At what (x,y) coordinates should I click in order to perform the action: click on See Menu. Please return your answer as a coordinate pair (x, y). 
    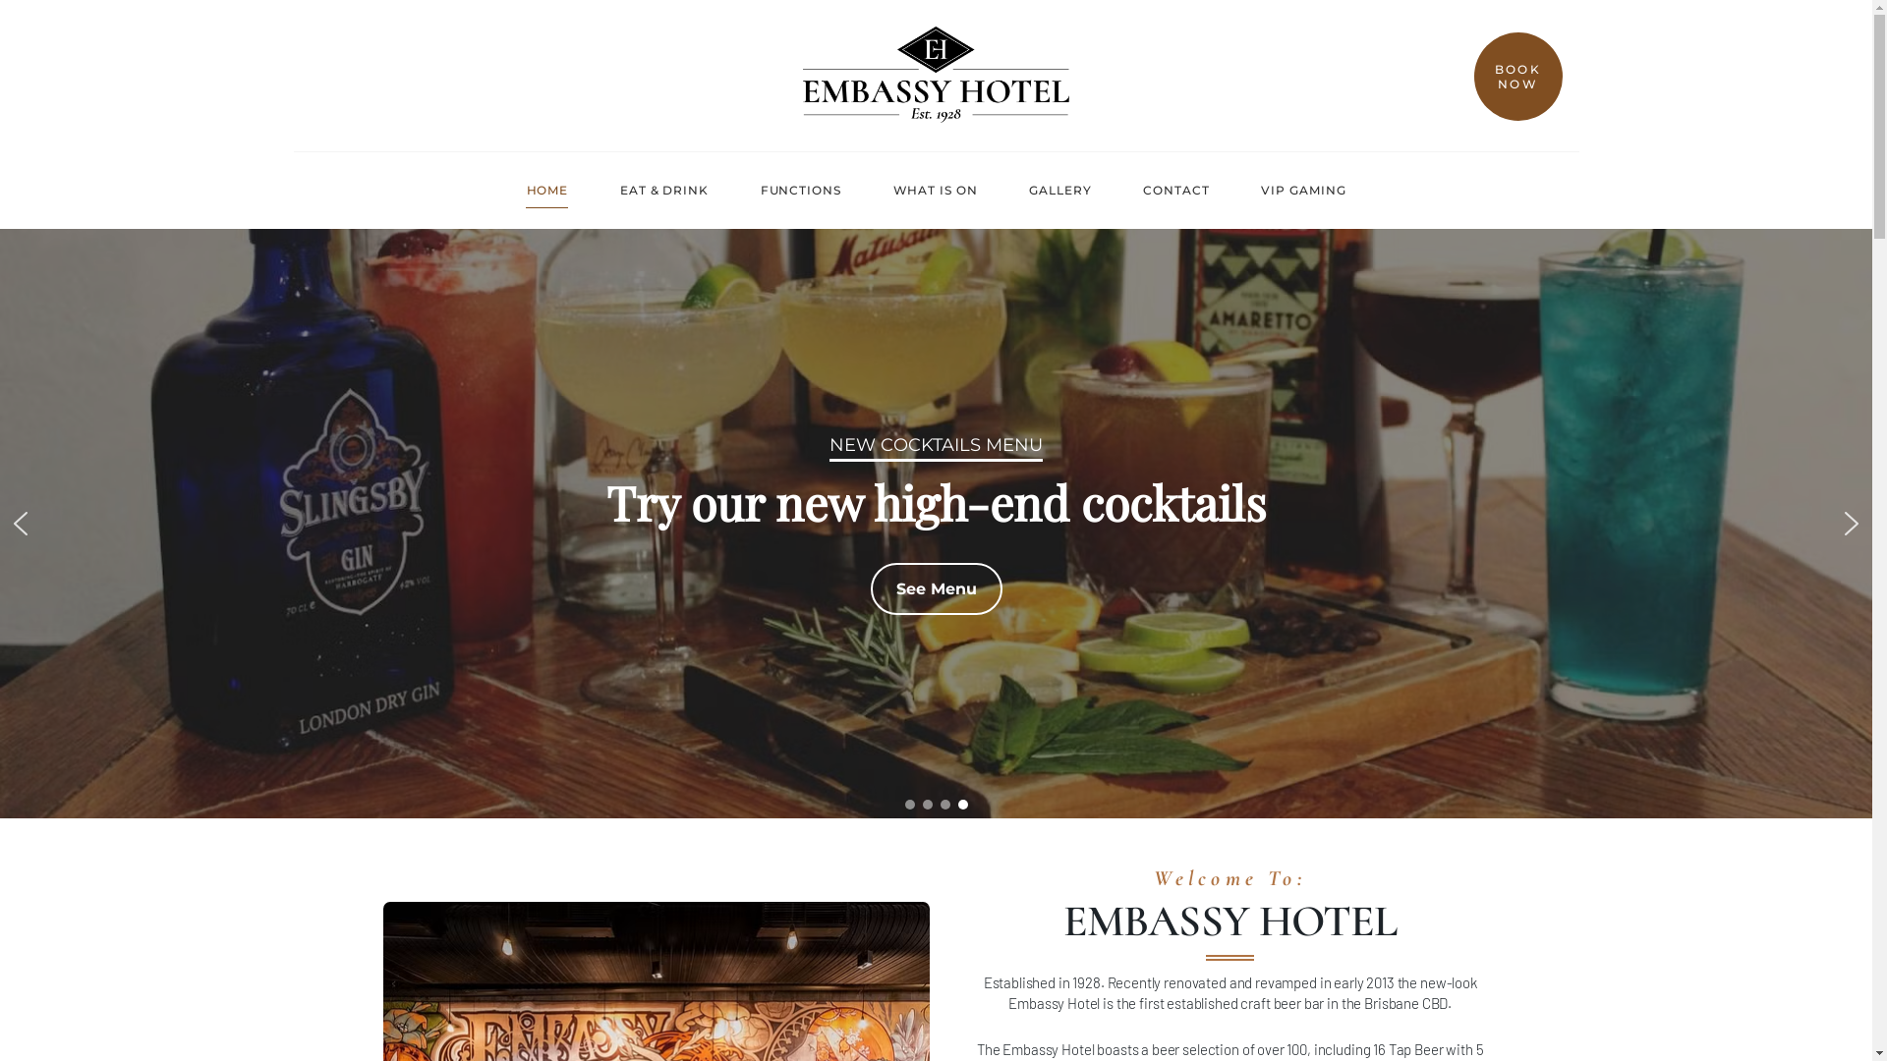
    Looking at the image, I should click on (937, 589).